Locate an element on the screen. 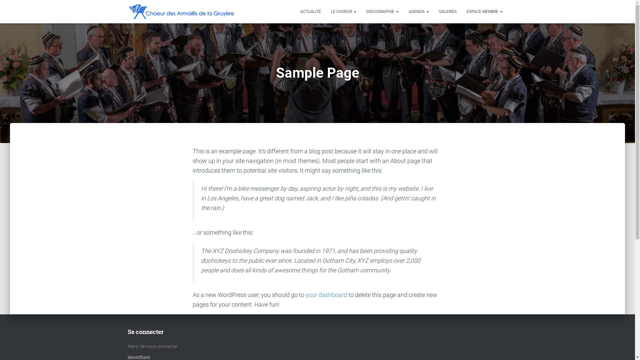  GALERIES is located at coordinates (448, 12).